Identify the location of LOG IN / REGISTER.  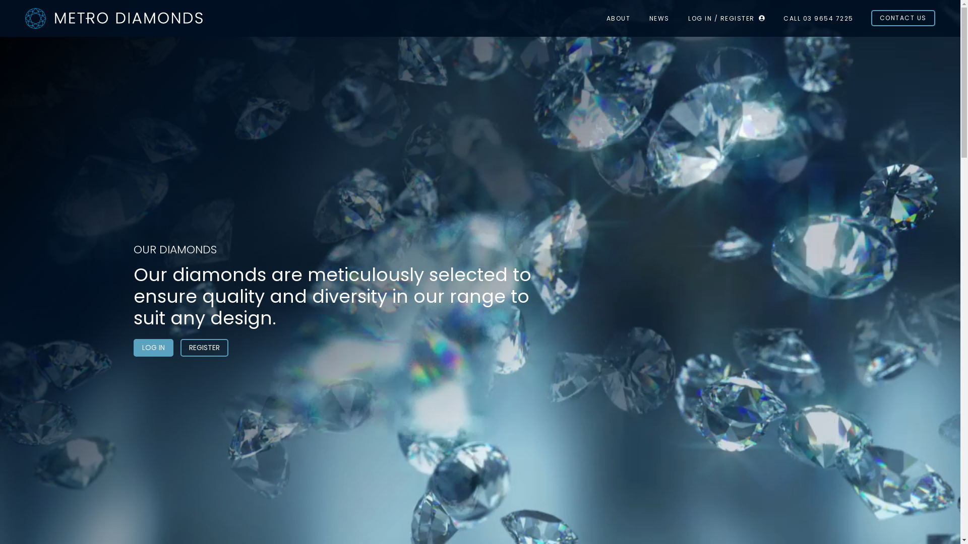
(727, 18).